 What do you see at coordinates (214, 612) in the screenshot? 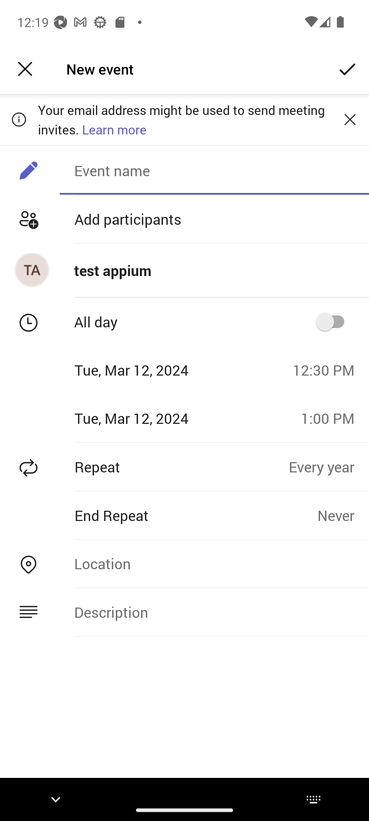
I see `Description` at bounding box center [214, 612].